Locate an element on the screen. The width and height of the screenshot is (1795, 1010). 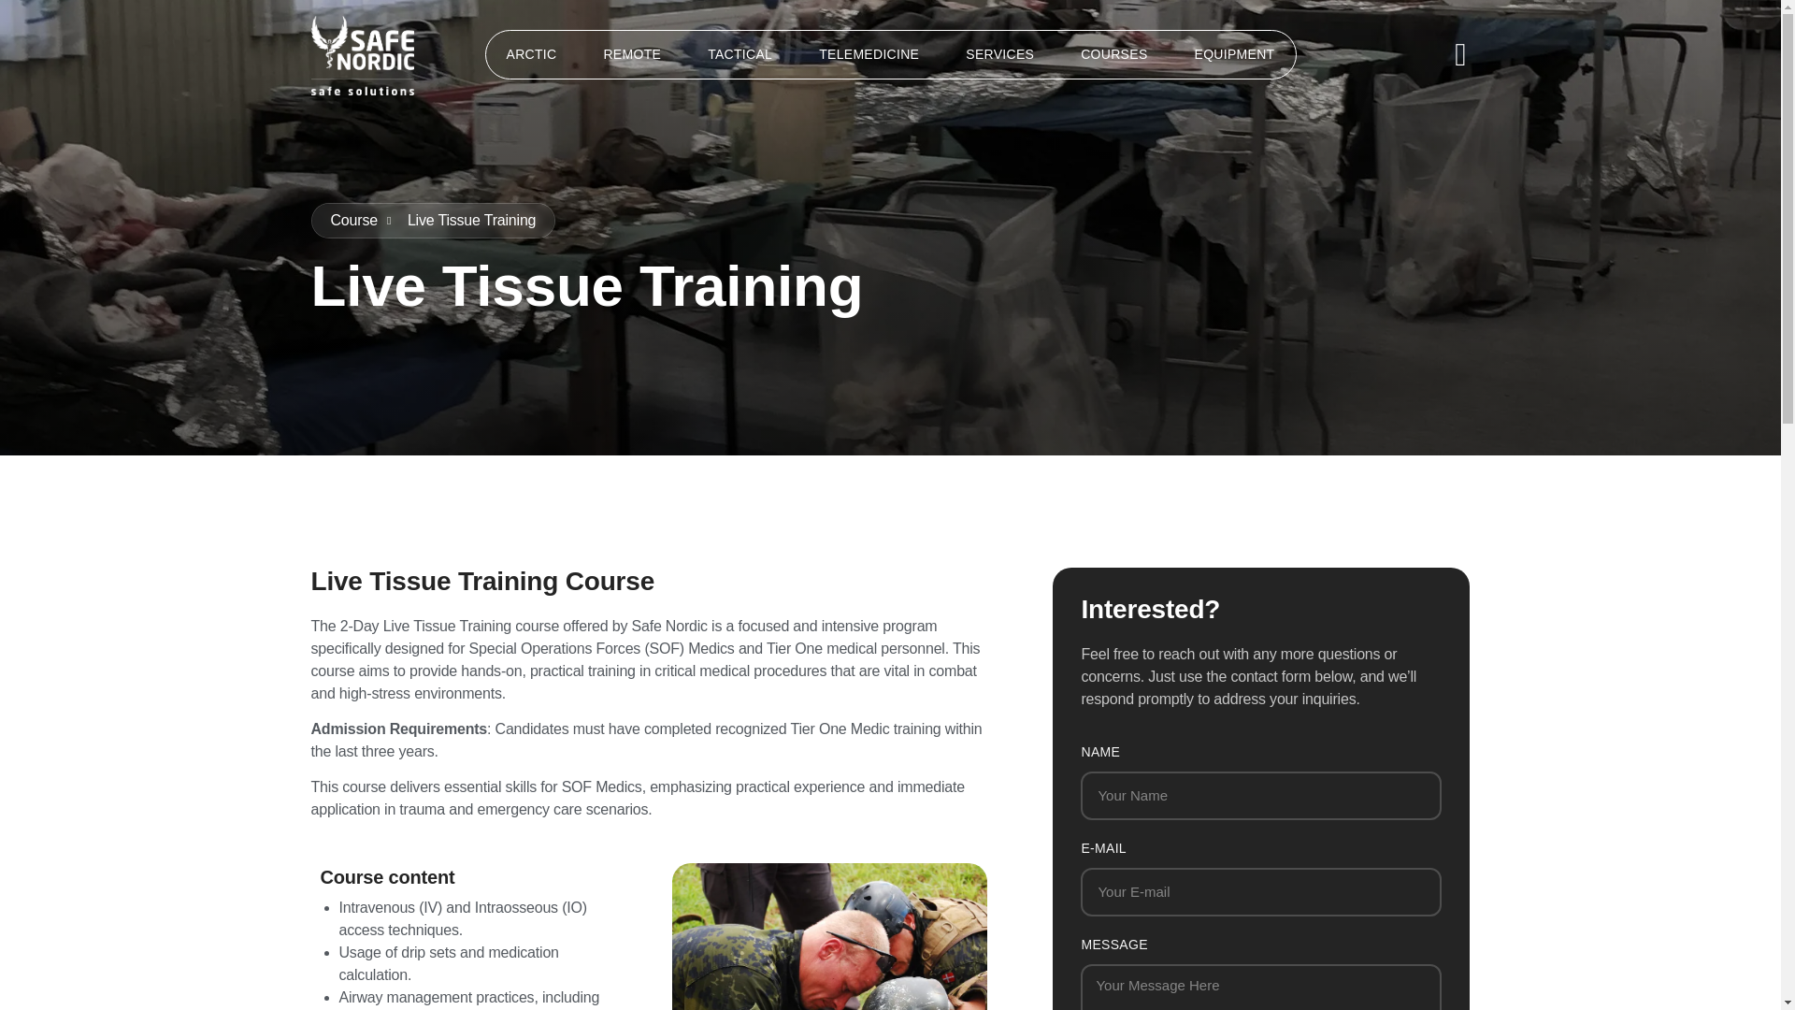
Live Tissue Training is located at coordinates (461, 221).